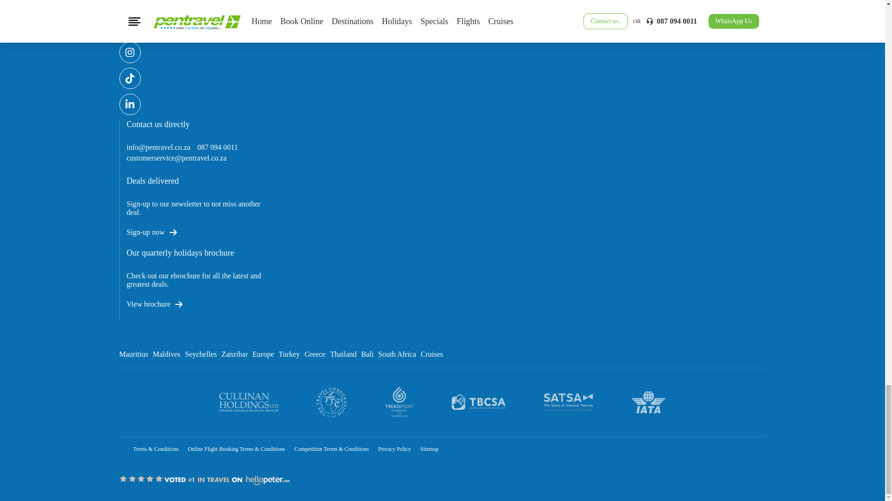  What do you see at coordinates (217, 148) in the screenshot?
I see `087 094 0011` at bounding box center [217, 148].